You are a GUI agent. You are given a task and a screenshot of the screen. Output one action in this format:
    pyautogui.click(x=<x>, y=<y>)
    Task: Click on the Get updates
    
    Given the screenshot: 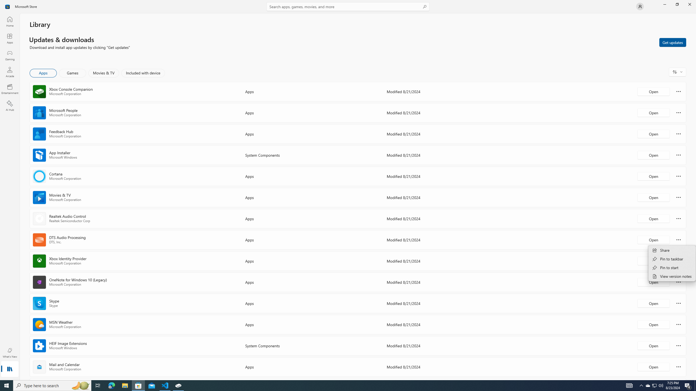 What is the action you would take?
    pyautogui.click(x=673, y=42)
    